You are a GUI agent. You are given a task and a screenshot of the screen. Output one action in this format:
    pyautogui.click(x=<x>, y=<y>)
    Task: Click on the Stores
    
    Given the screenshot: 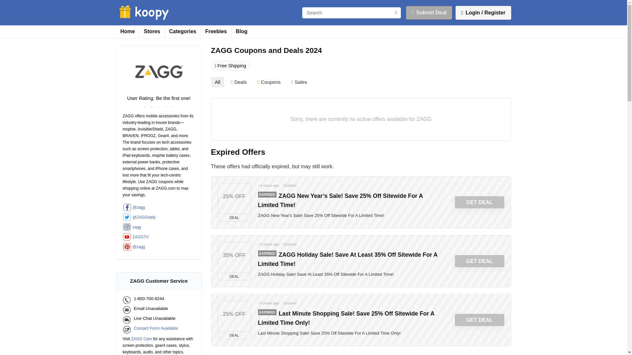 What is the action you would take?
    pyautogui.click(x=152, y=32)
    